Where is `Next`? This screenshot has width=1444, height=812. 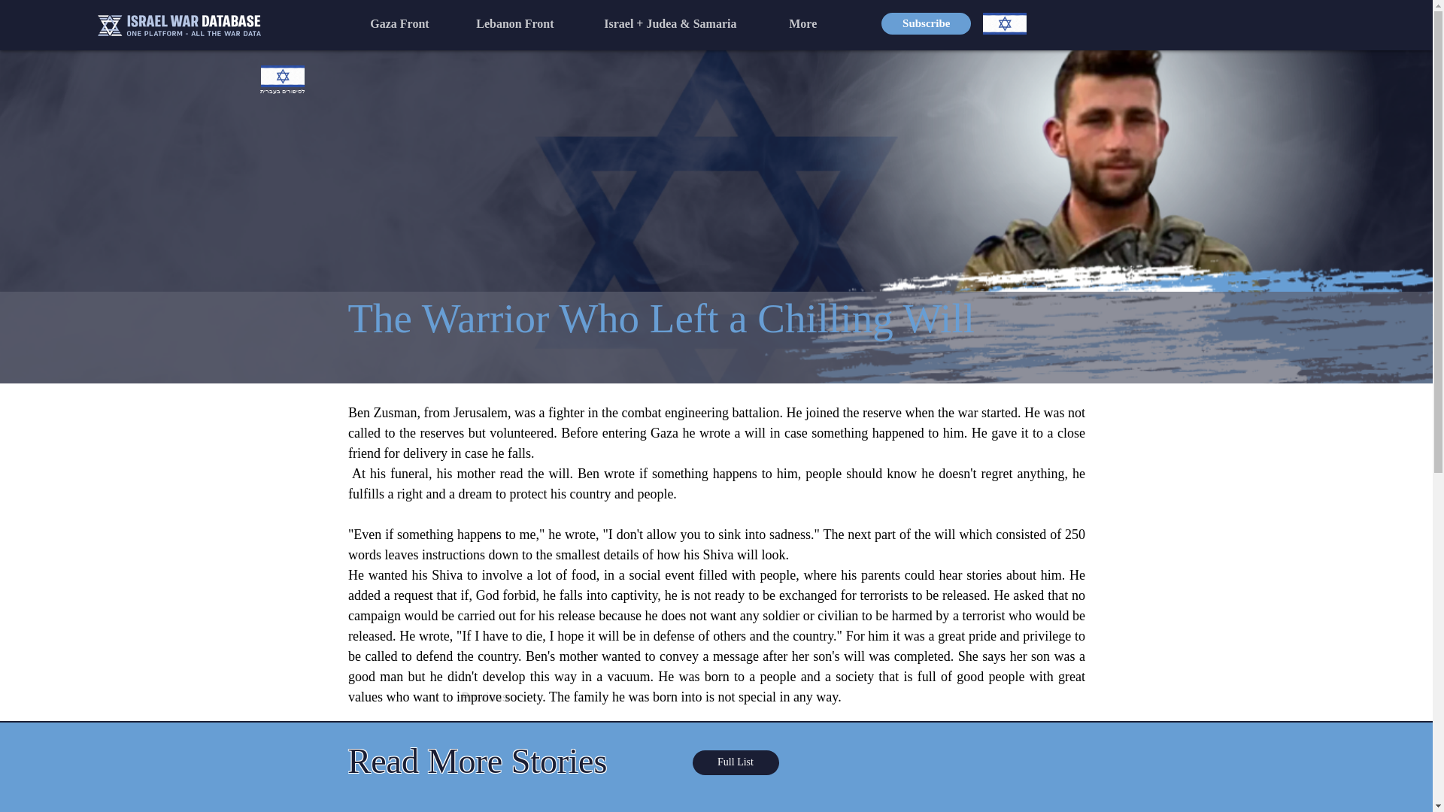
Next is located at coordinates (936, 698).